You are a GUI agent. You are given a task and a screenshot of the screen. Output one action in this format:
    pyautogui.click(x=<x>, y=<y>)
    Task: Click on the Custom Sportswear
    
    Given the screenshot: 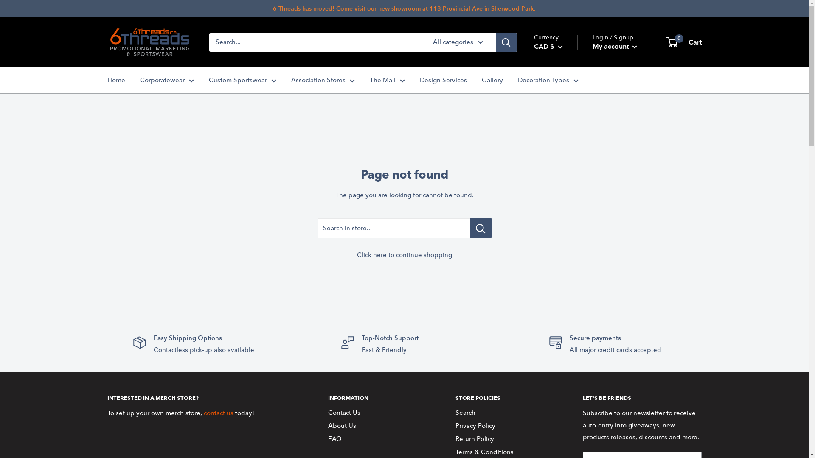 What is the action you would take?
    pyautogui.click(x=242, y=80)
    